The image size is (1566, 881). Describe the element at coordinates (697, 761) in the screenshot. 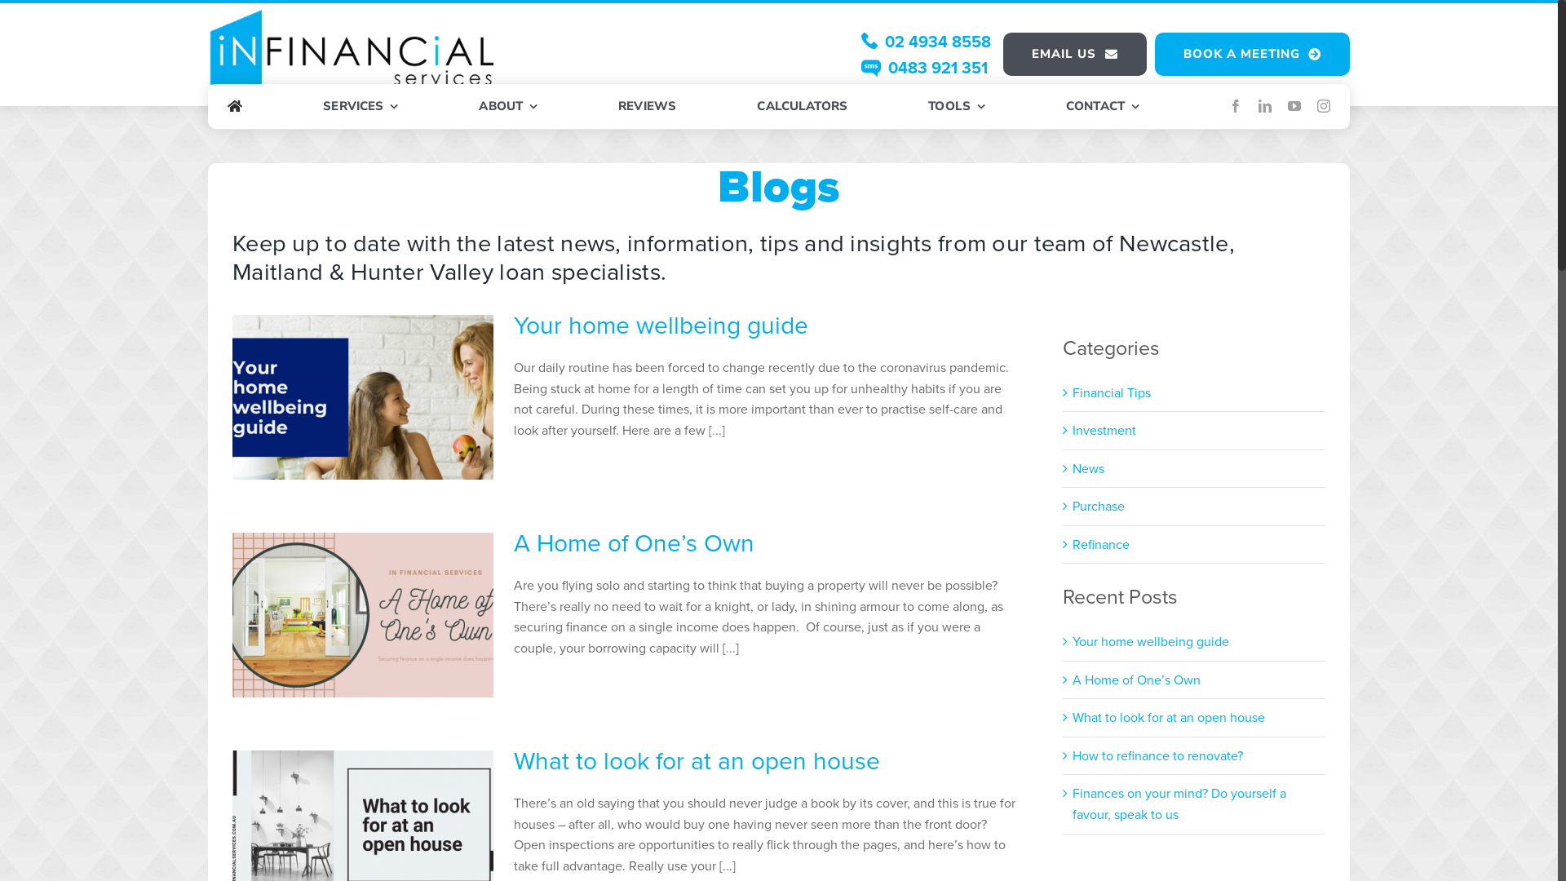

I see `What to look for at an open house` at that location.